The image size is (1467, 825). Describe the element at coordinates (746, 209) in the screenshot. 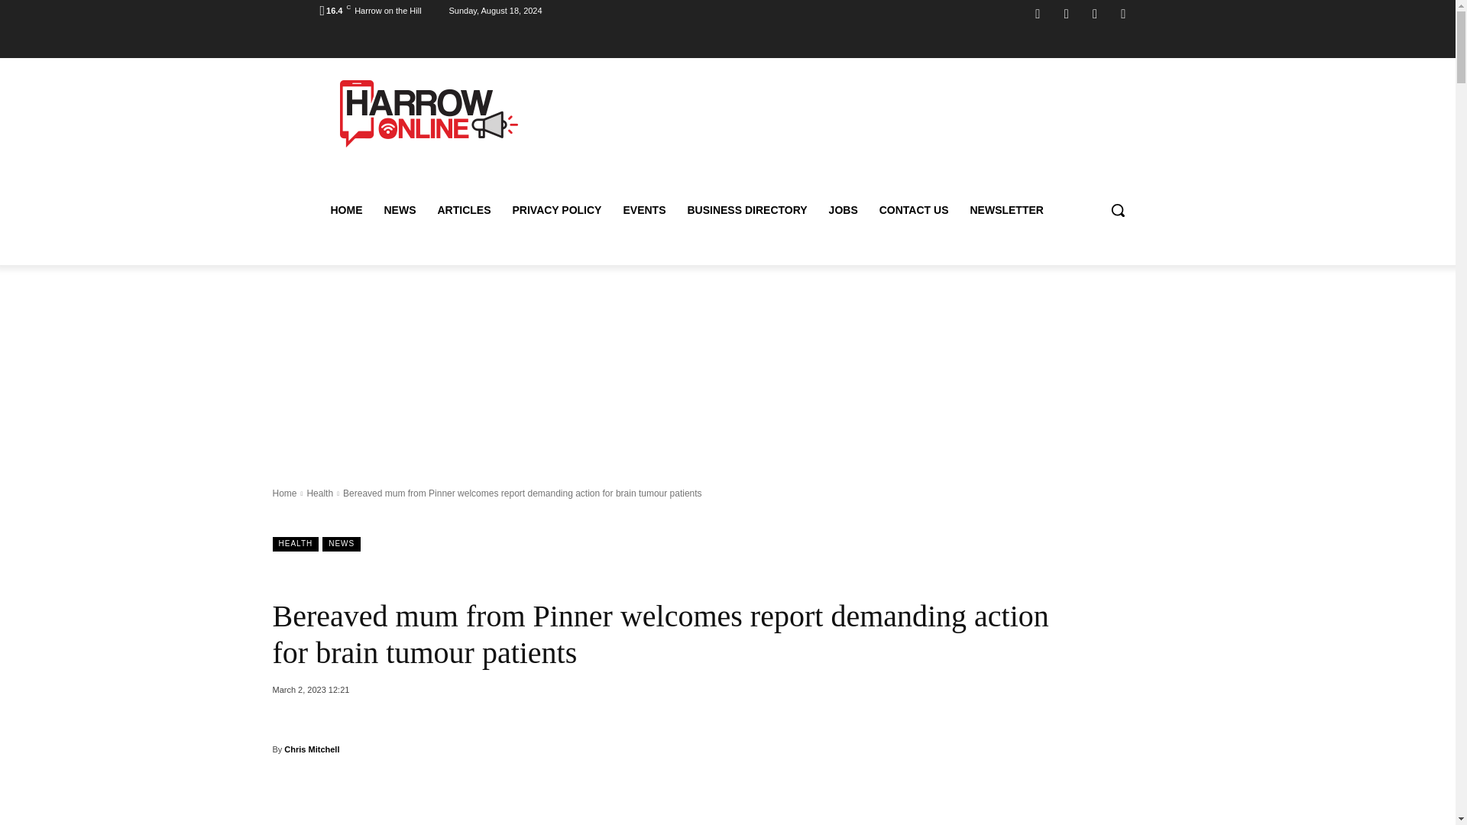

I see `BUSINESS DIRECTORY` at that location.